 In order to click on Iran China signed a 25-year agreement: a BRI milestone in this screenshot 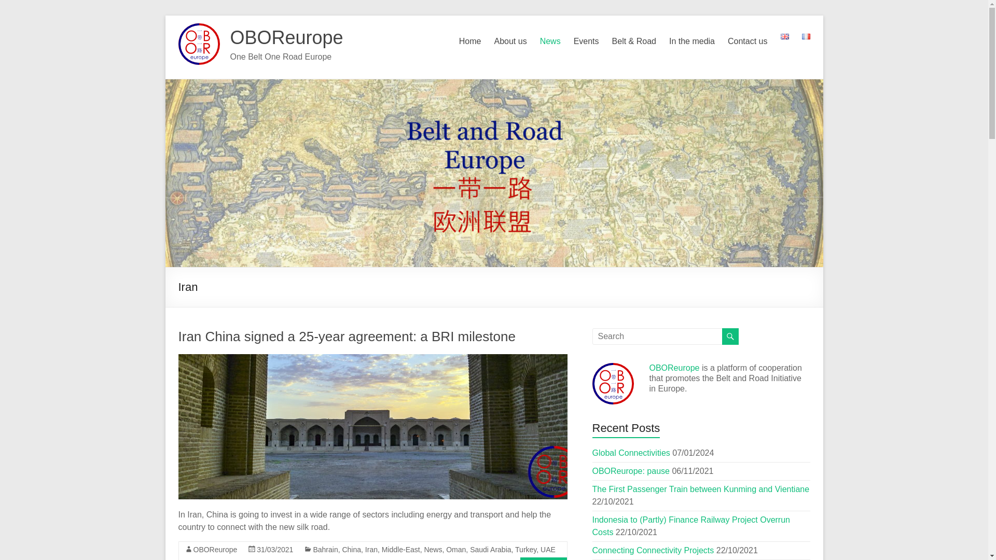, I will do `click(347, 336)`.